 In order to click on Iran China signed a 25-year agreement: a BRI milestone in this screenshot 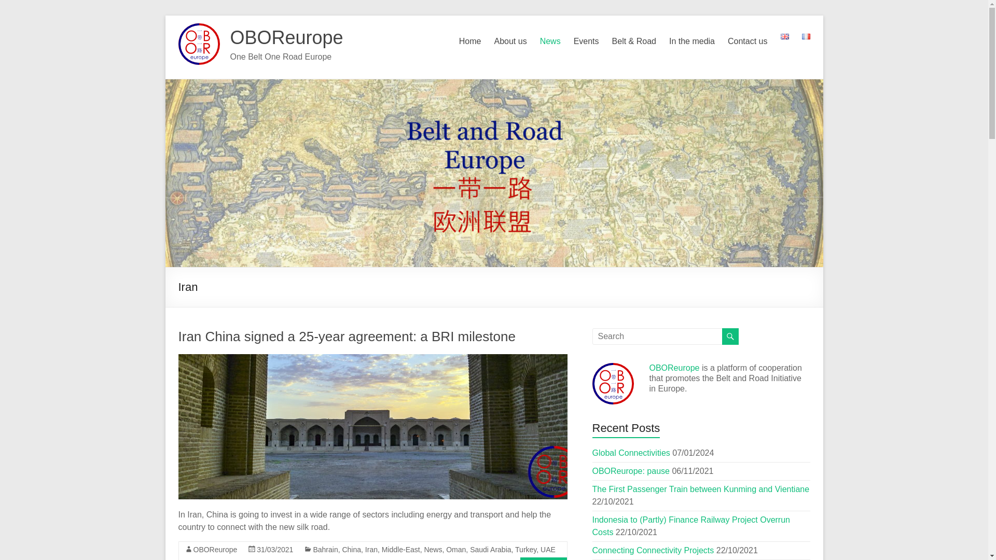, I will do `click(347, 336)`.